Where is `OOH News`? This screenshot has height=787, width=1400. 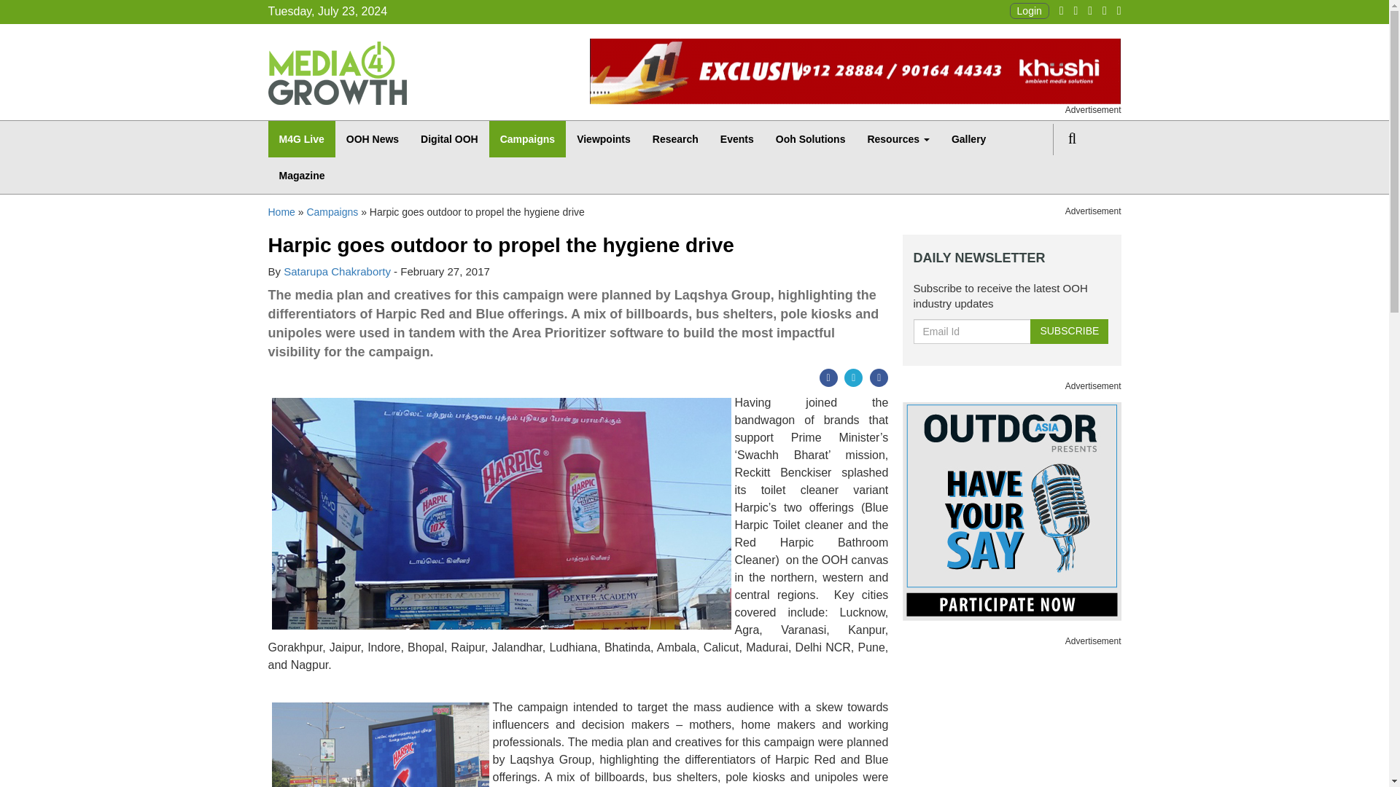 OOH News is located at coordinates (373, 139).